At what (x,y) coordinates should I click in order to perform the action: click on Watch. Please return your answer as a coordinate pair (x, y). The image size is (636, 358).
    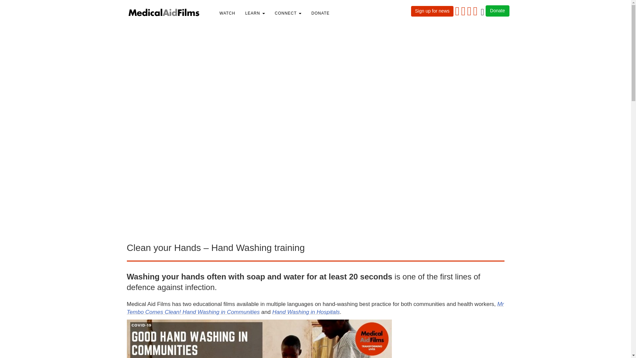
    Looking at the image, I should click on (227, 13).